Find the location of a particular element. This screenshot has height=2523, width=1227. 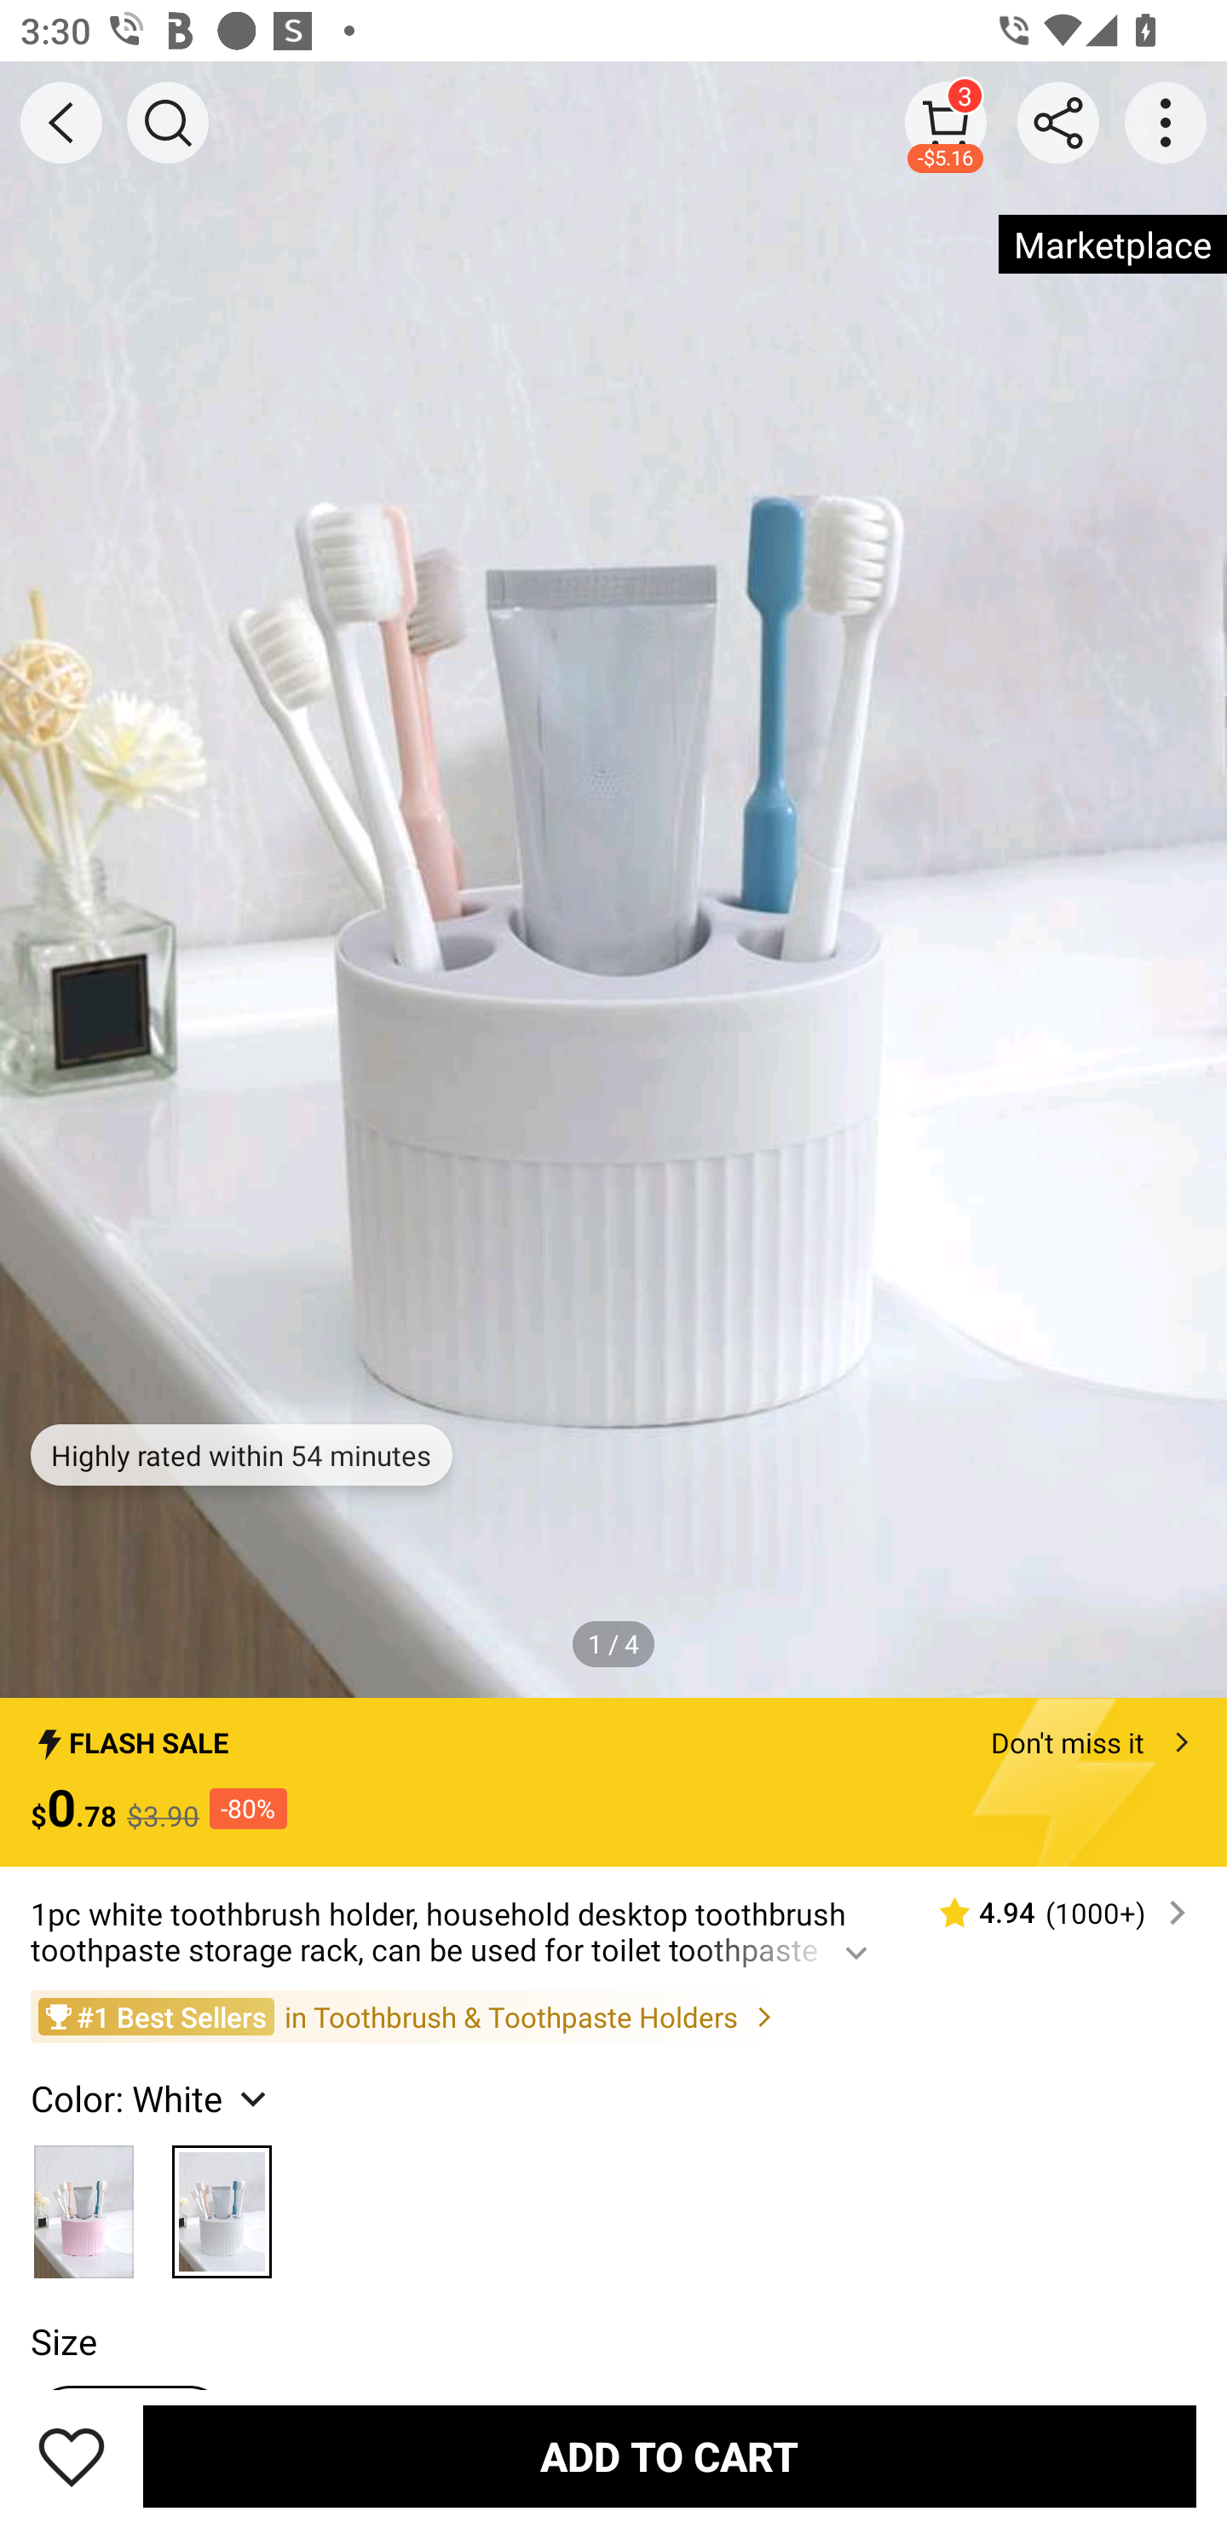

#1 Best Sellers in Toothbrush & Toothpaste Holders is located at coordinates (613, 2017).